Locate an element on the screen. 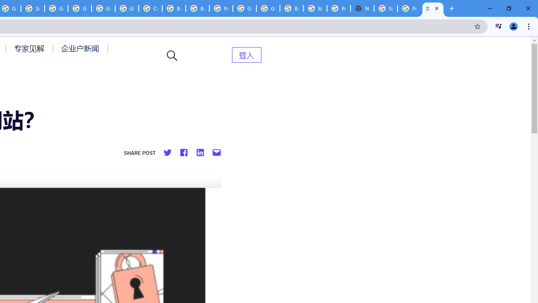 Image resolution: width=538 pixels, height=303 pixels. Browse Chrome as a guest - Computer - Google Chrome Help is located at coordinates (315, 8).